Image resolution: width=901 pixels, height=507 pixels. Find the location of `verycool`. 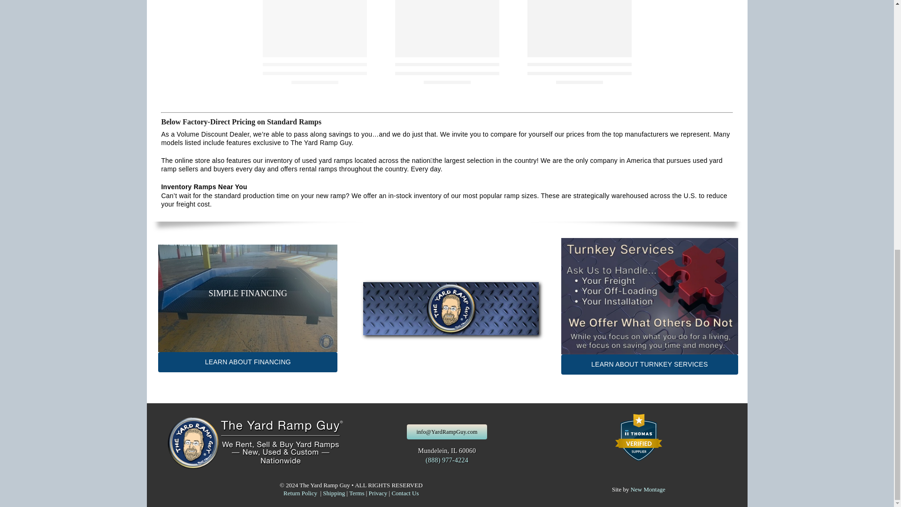

verycool is located at coordinates (248, 298).